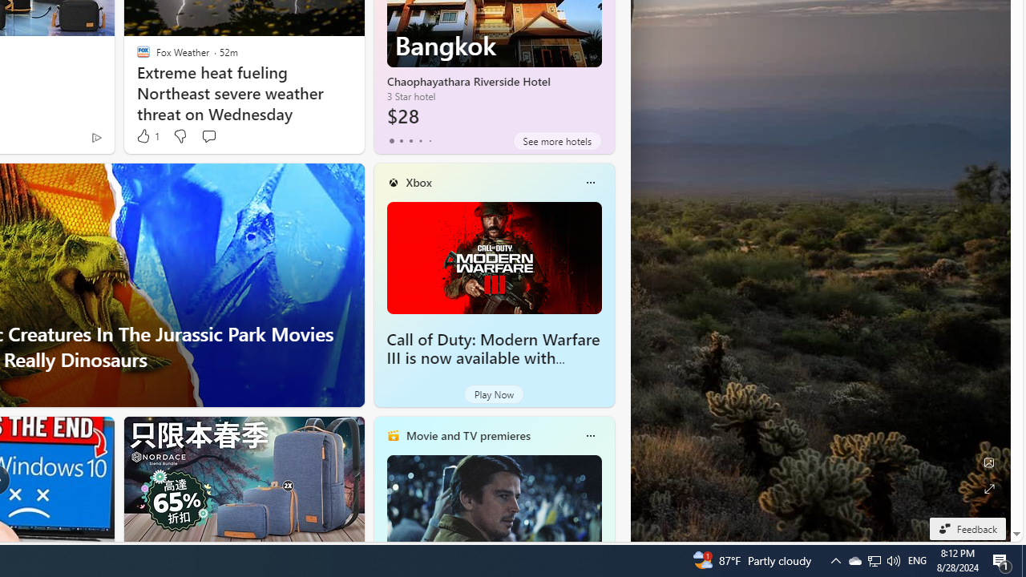 The image size is (1026, 577). Describe the element at coordinates (590, 436) in the screenshot. I see `Class: icon-img` at that location.